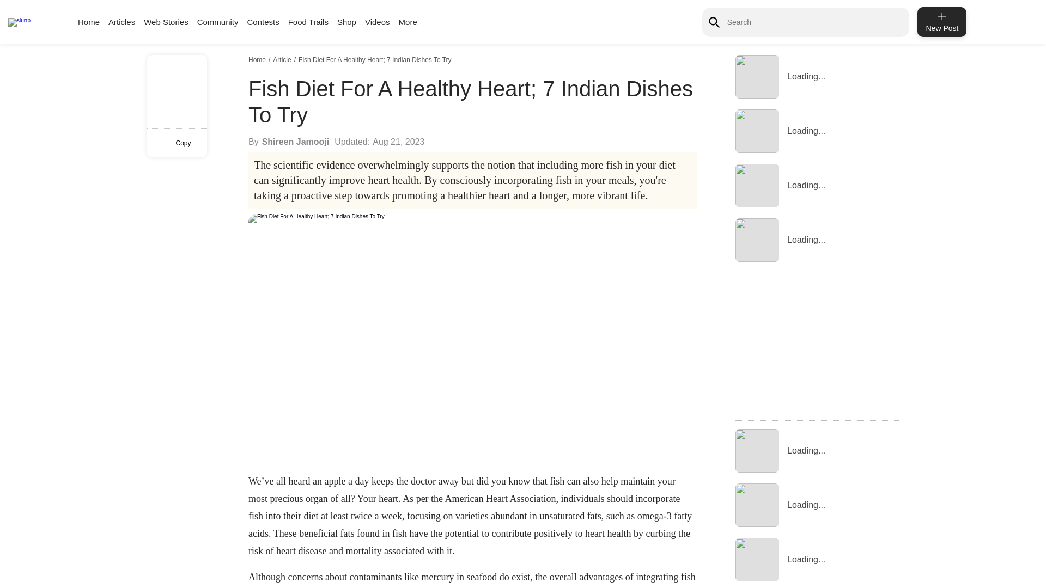 The height and width of the screenshot is (588, 1046). What do you see at coordinates (283, 59) in the screenshot?
I see `Article` at bounding box center [283, 59].